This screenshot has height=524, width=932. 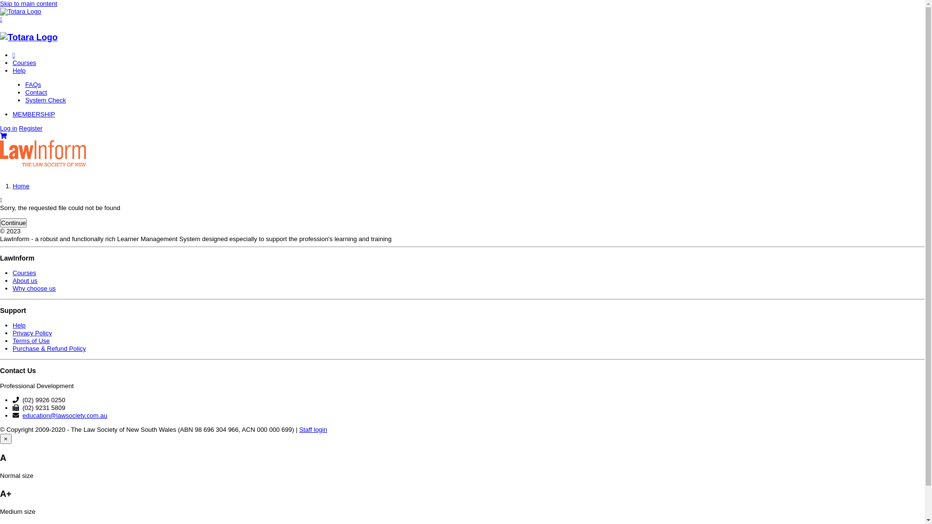 I want to click on Staff login, so click(x=313, y=430).